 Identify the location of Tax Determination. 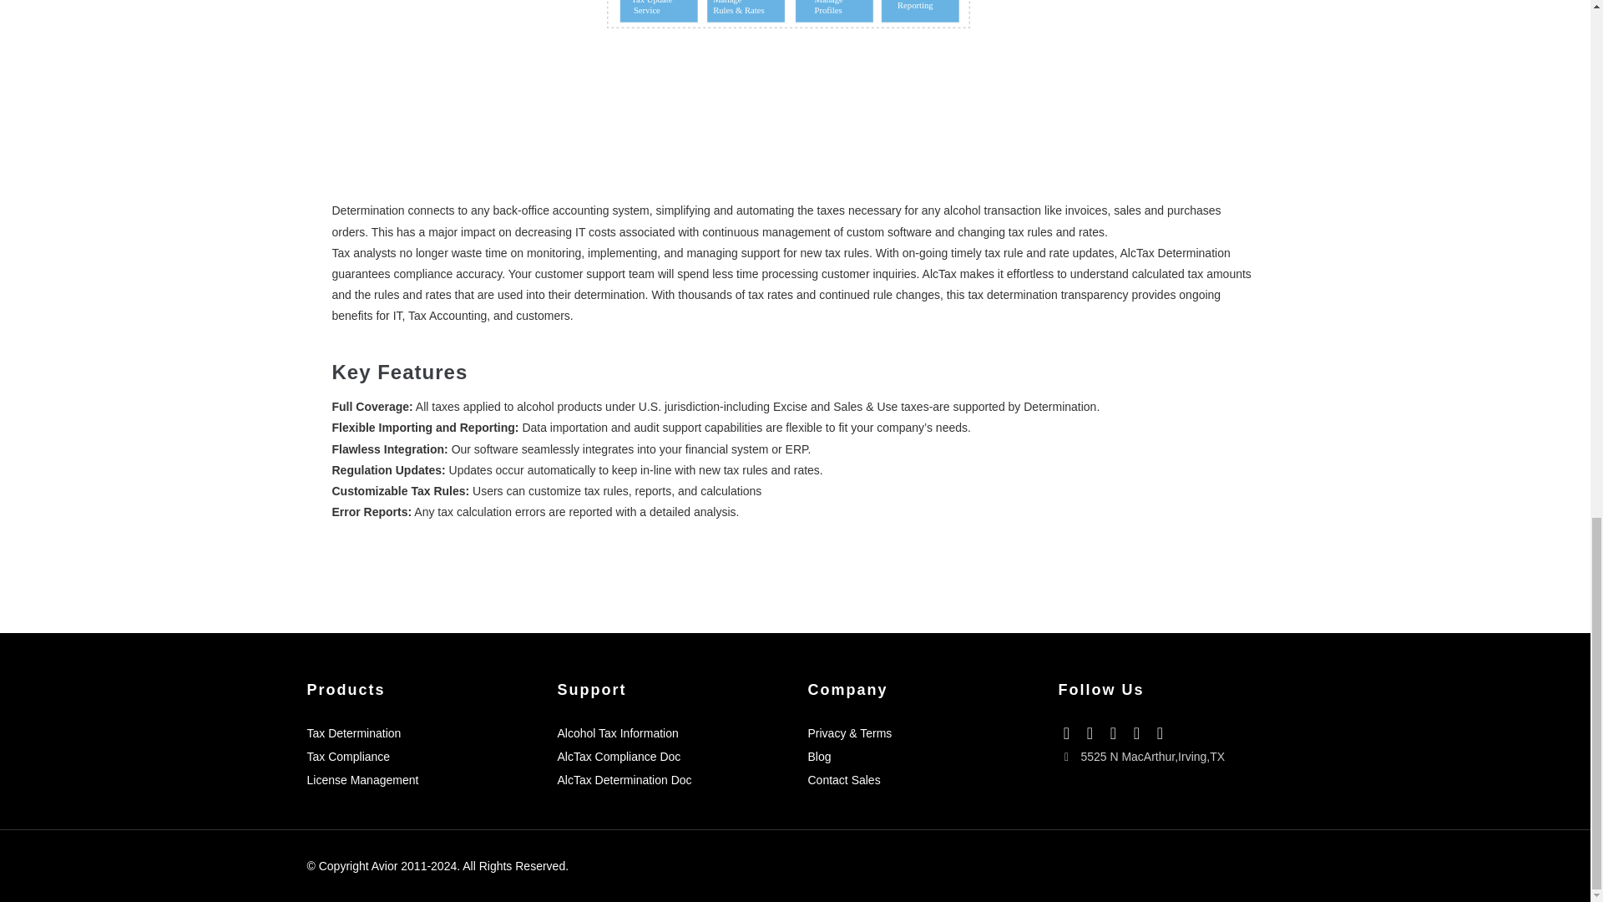
(354, 733).